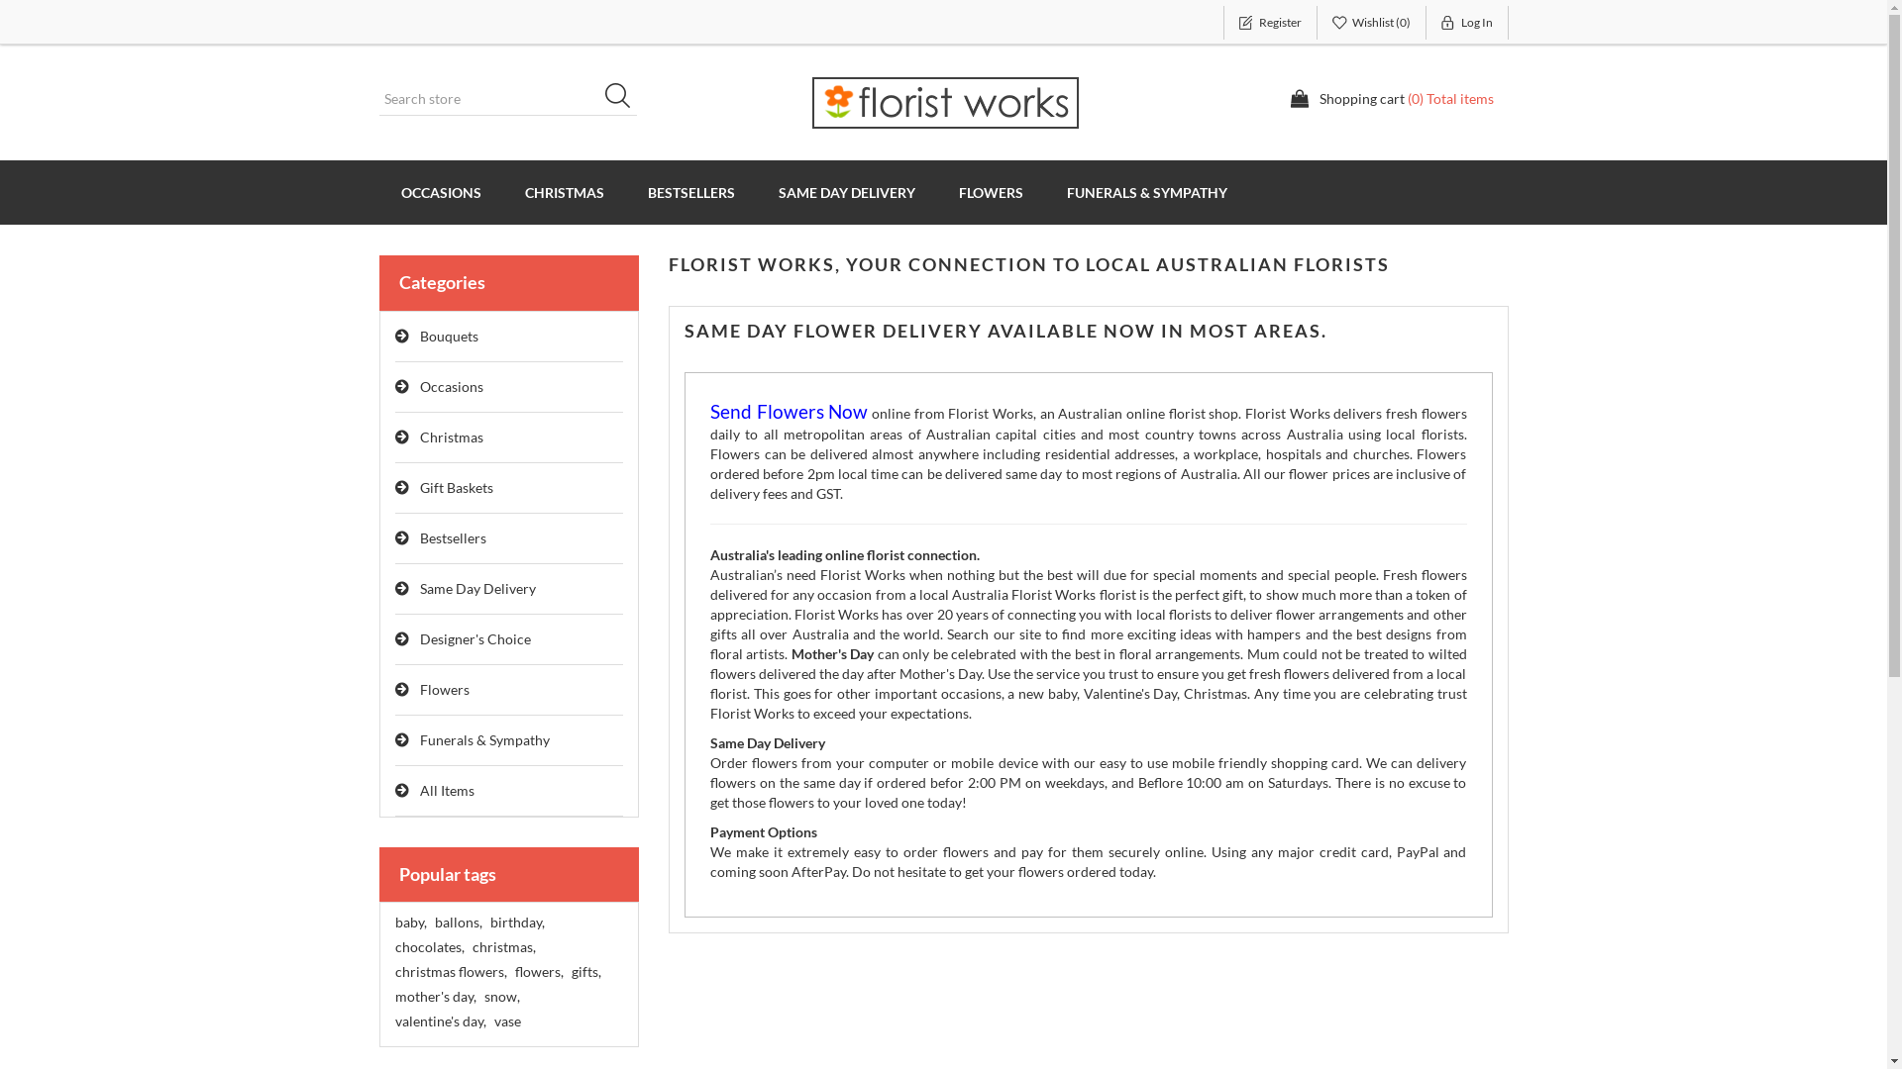  What do you see at coordinates (435, 997) in the screenshot?
I see `mother's day,` at bounding box center [435, 997].